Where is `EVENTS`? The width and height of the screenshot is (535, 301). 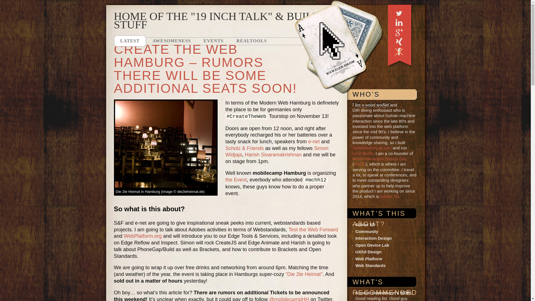 EVENTS is located at coordinates (213, 41).